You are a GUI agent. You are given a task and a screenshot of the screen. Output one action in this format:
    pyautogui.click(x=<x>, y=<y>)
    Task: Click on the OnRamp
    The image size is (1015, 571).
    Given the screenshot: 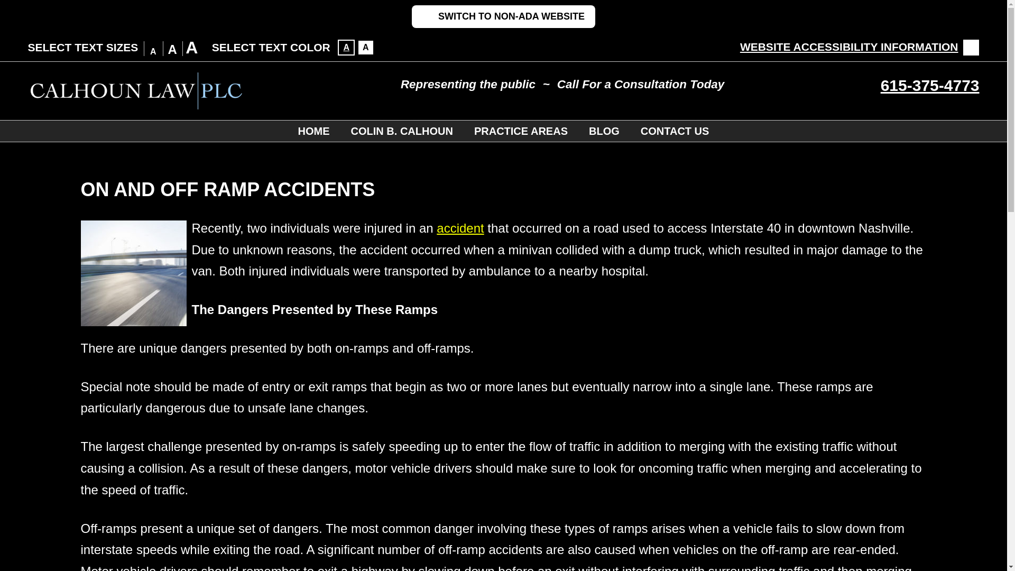 What is the action you would take?
    pyautogui.click(x=133, y=273)
    